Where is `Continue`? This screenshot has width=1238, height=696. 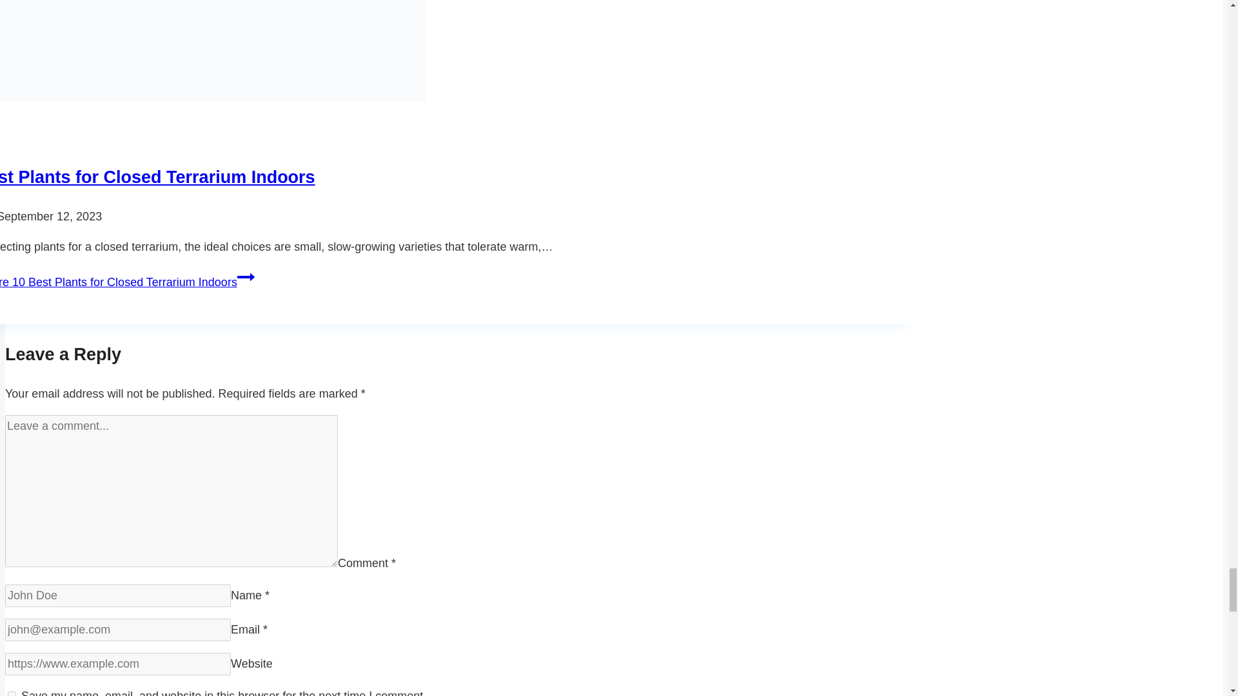
Continue is located at coordinates (246, 276).